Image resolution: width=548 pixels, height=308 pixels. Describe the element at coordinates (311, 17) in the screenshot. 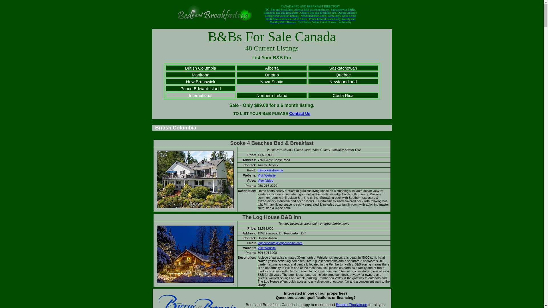

I see `Nova Scotia B&B` at that location.